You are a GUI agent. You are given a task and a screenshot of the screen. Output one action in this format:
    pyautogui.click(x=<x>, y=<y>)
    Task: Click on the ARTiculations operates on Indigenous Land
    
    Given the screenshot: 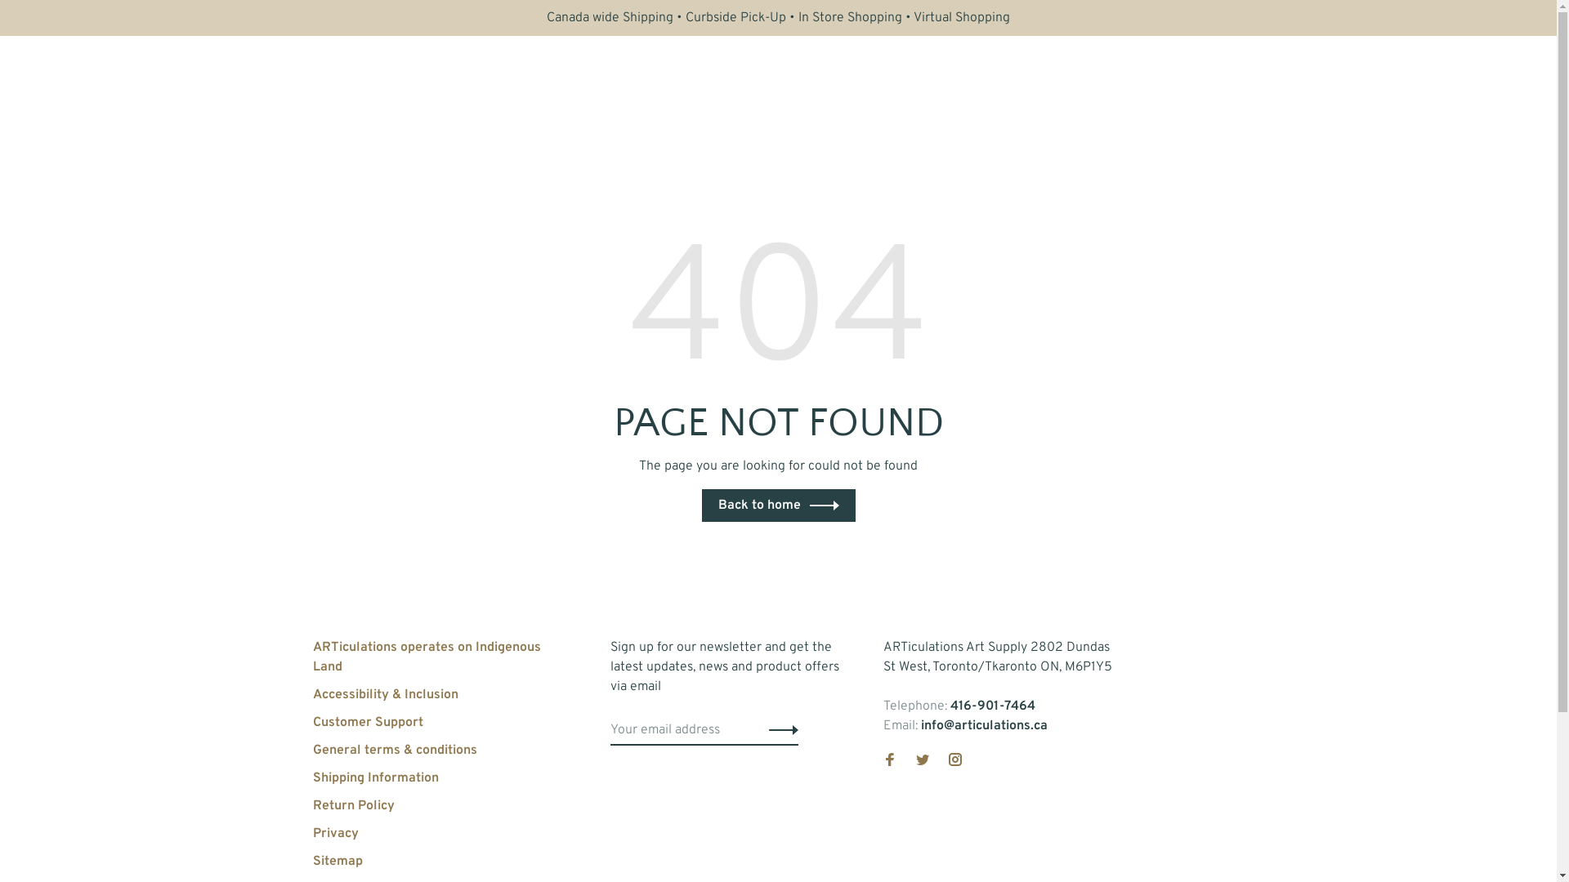 What is the action you would take?
    pyautogui.click(x=427, y=657)
    